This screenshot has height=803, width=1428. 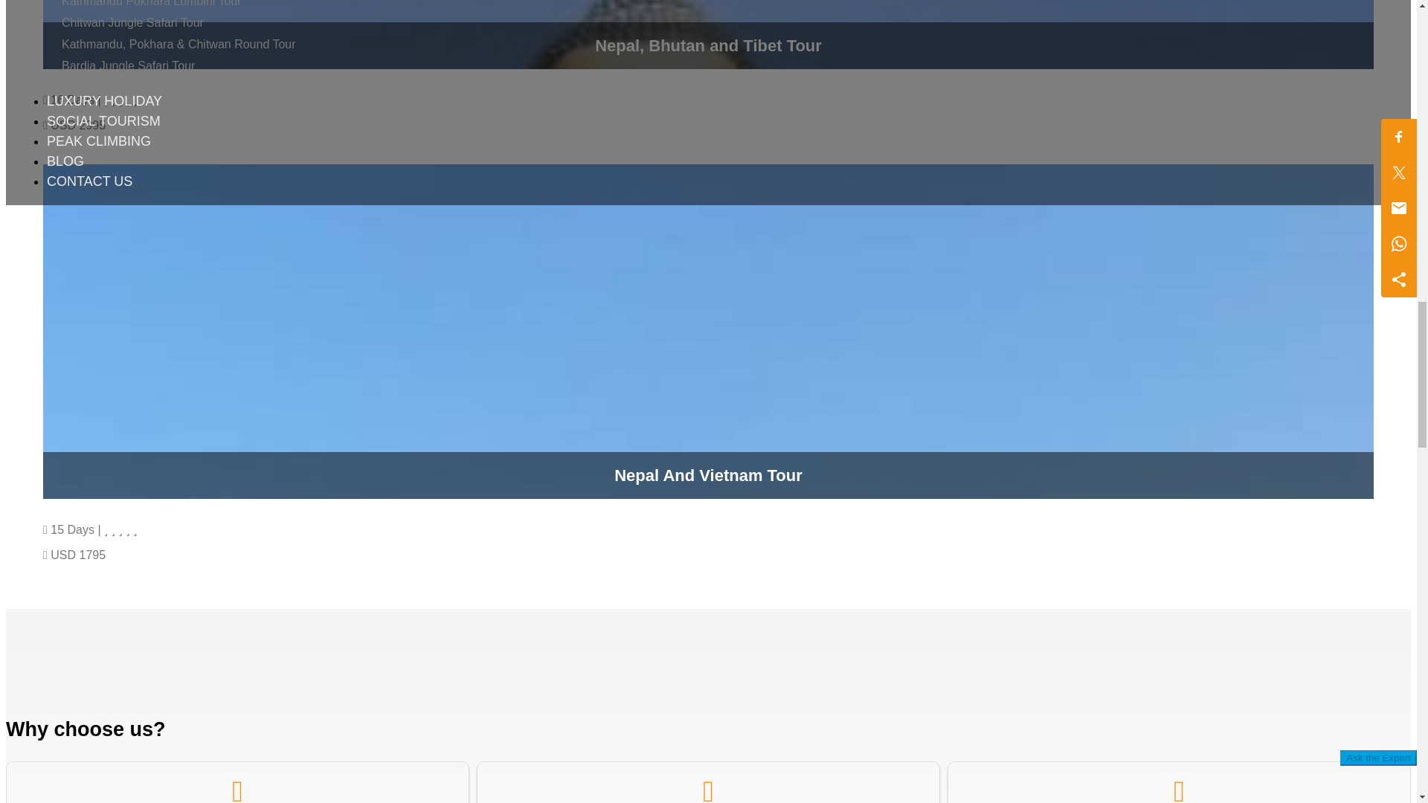 What do you see at coordinates (104, 101) in the screenshot?
I see `Luxury Holiday` at bounding box center [104, 101].